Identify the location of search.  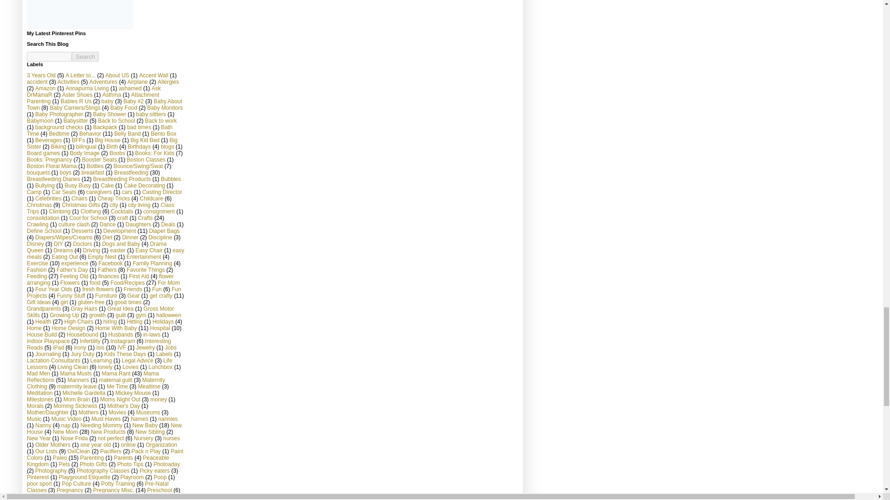
(49, 56).